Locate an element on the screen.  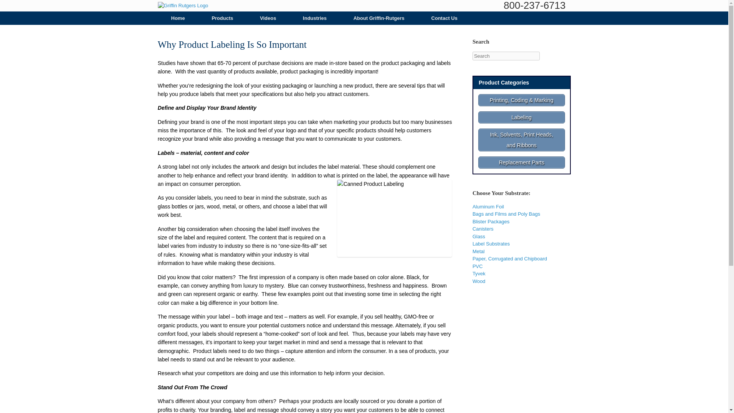
Permalink to Why Product Labeling Is So Important is located at coordinates (232, 44).